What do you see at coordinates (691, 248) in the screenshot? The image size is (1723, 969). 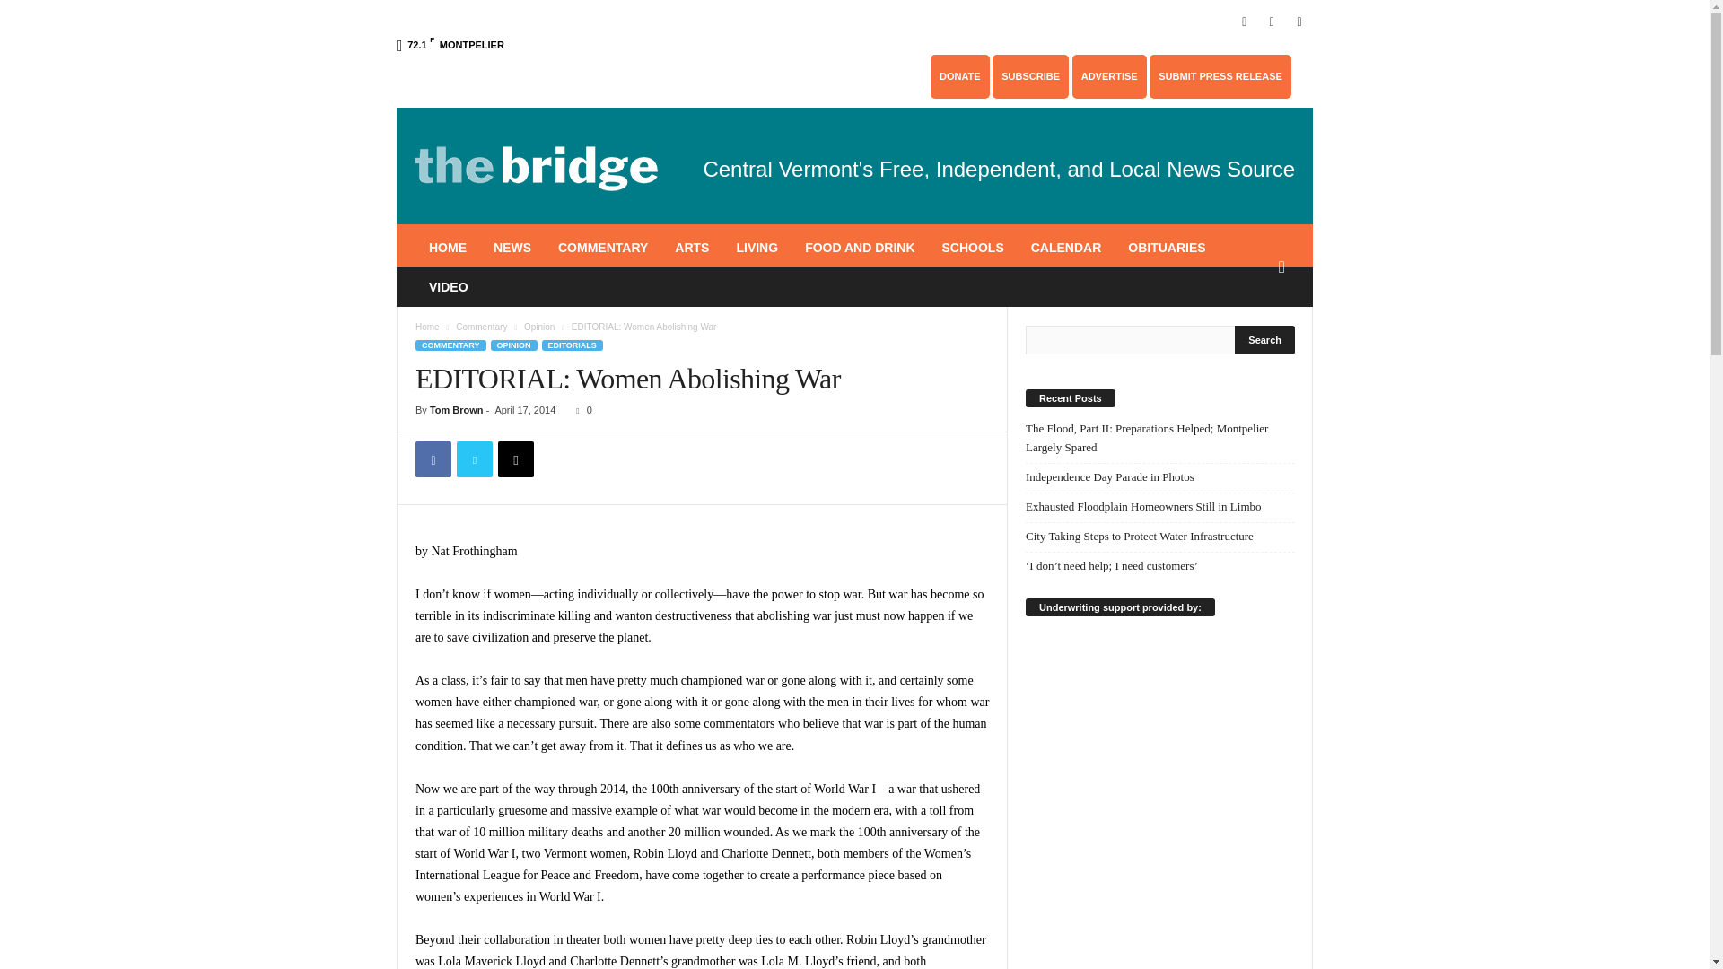 I see `ARTS` at bounding box center [691, 248].